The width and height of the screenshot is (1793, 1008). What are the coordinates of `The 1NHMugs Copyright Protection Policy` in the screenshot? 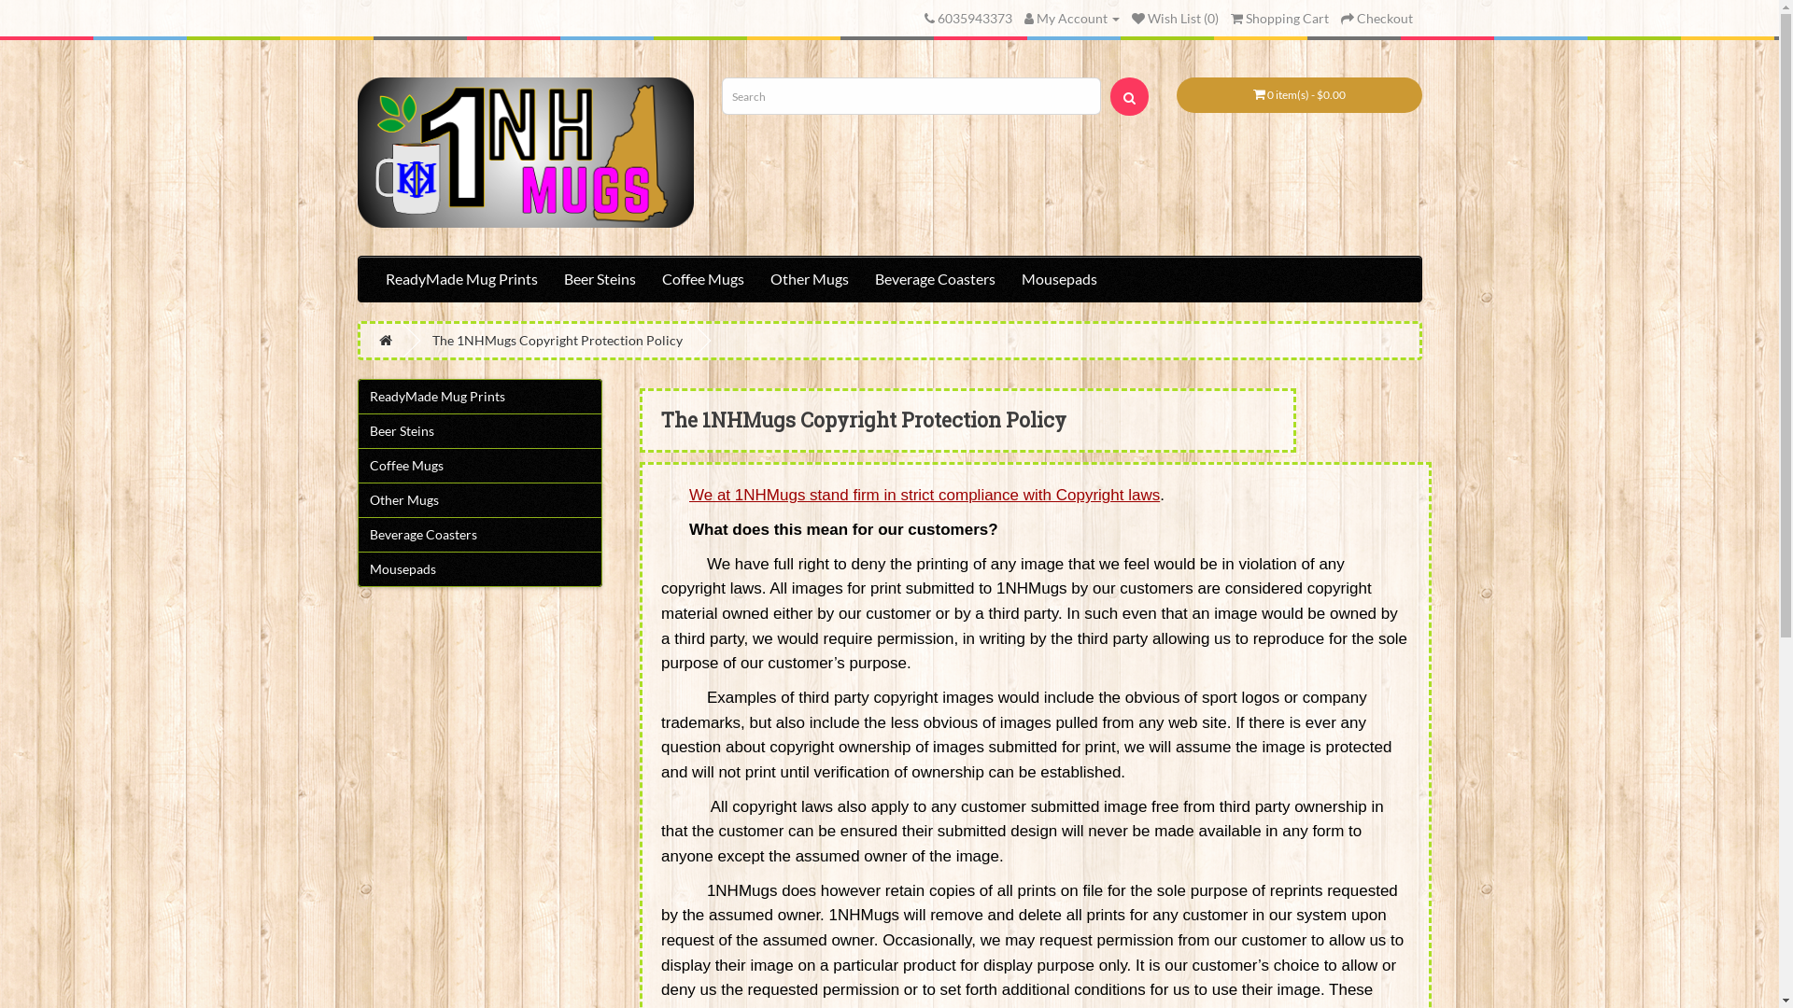 It's located at (557, 340).